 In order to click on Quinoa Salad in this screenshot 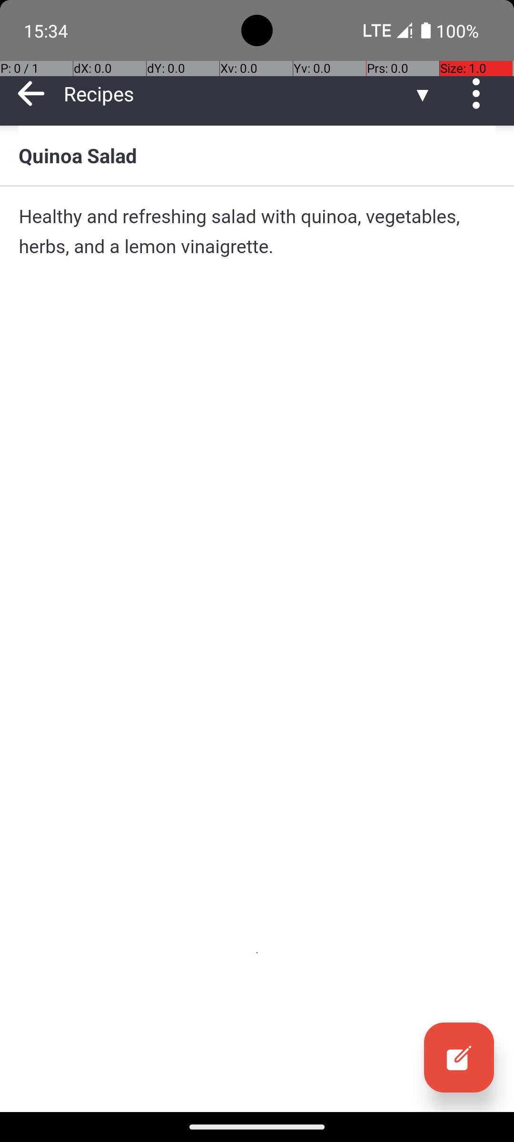, I will do `click(257, 155)`.